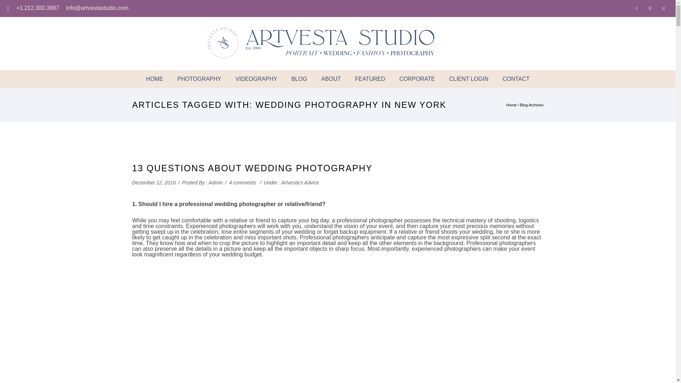 Image resolution: width=681 pixels, height=383 pixels. Describe the element at coordinates (370, 79) in the screenshot. I see `Featured` at that location.